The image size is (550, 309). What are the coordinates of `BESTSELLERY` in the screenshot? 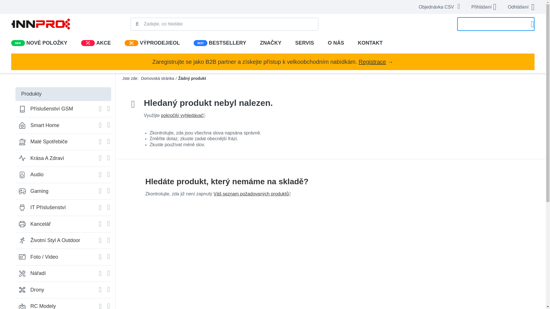 It's located at (219, 43).